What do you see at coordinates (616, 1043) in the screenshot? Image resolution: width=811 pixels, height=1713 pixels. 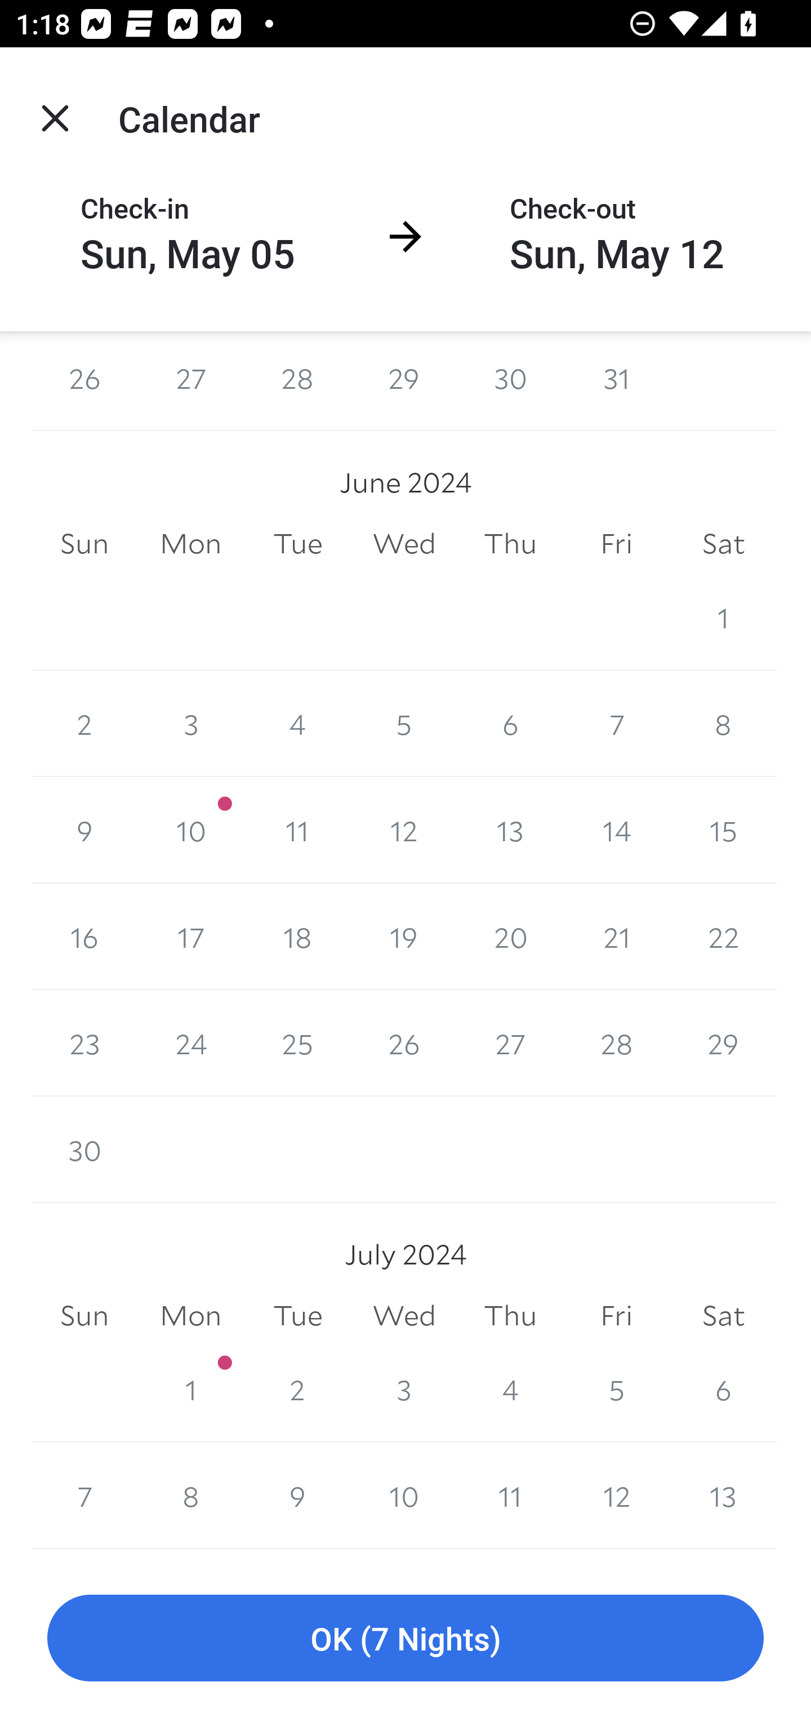 I see `28 28 June 2024` at bounding box center [616, 1043].